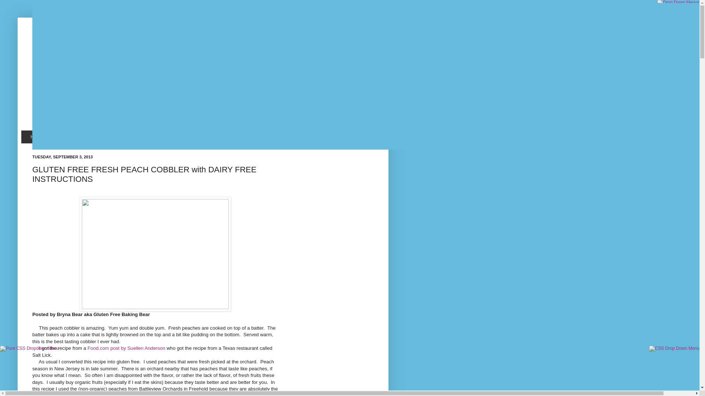  Describe the element at coordinates (80, 137) in the screenshot. I see `My GF Recipes` at that location.